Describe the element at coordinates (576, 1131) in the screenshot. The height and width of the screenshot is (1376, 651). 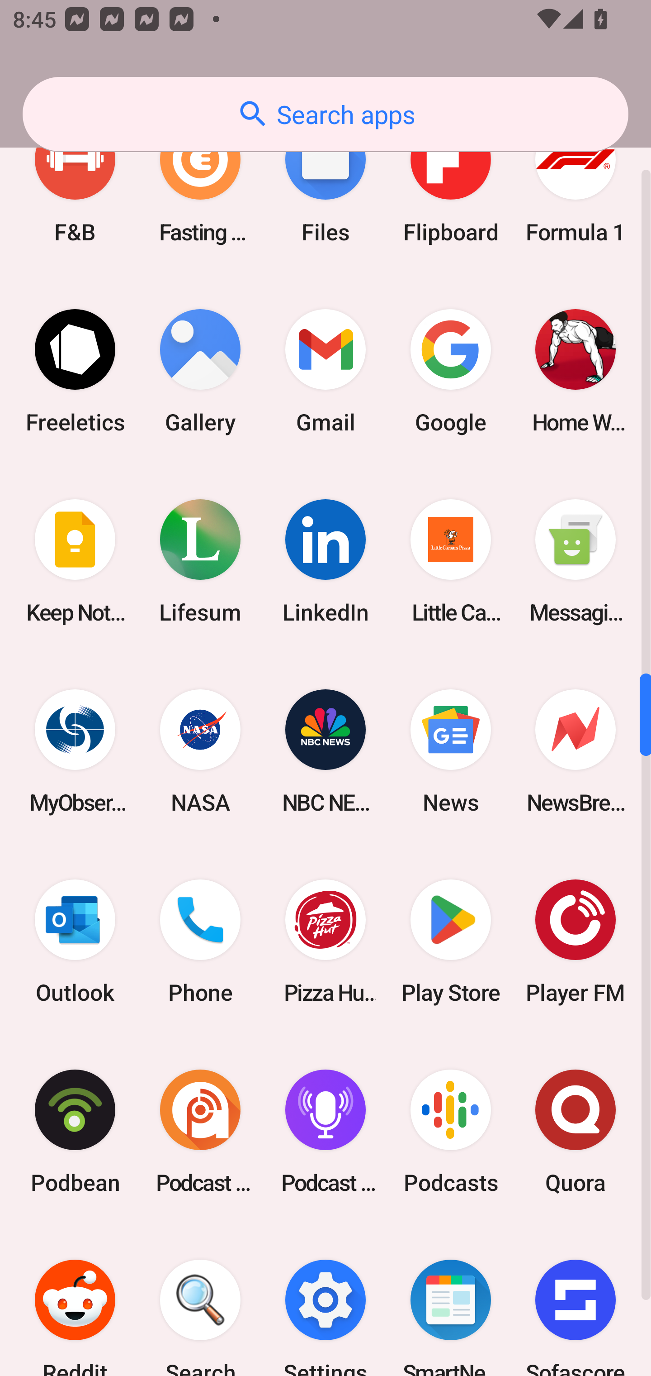
I see `Quora` at that location.